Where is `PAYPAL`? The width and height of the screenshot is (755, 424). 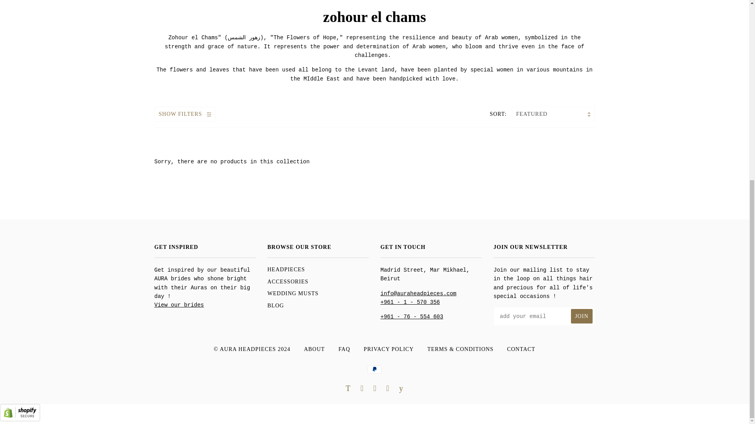 PAYPAL is located at coordinates (374, 369).